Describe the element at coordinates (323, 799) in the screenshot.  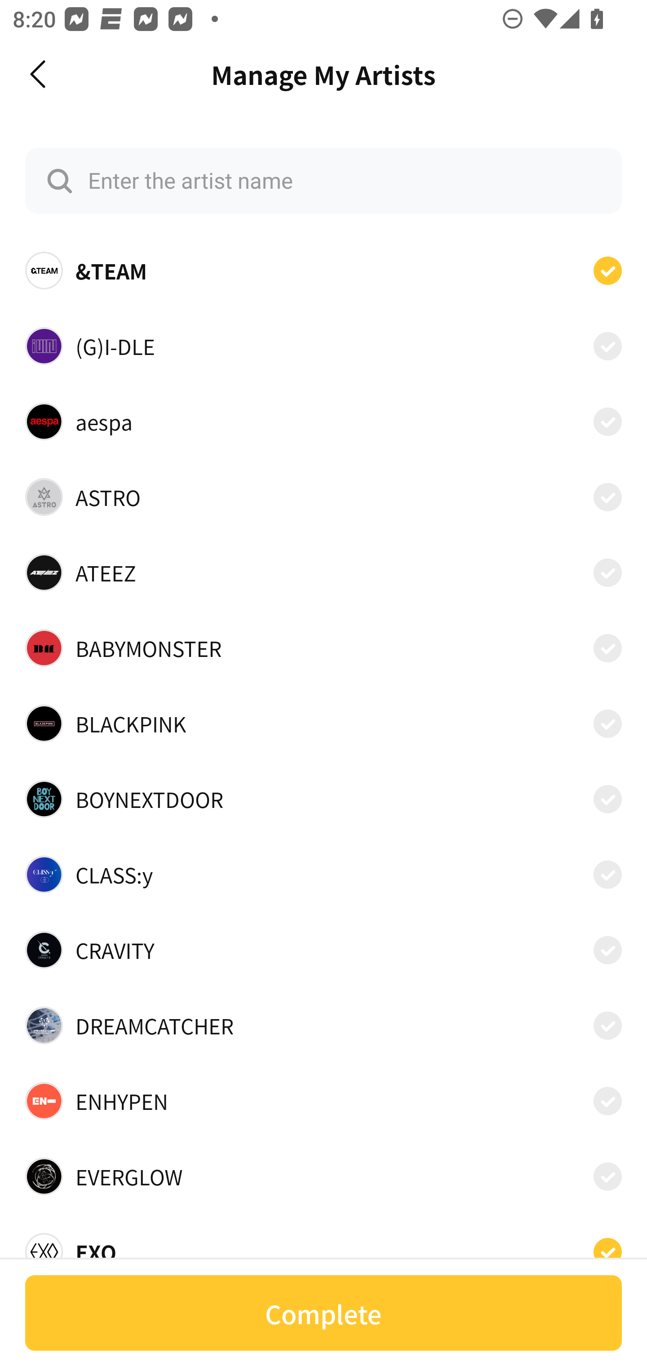
I see `BOYNEXTDOOR` at that location.